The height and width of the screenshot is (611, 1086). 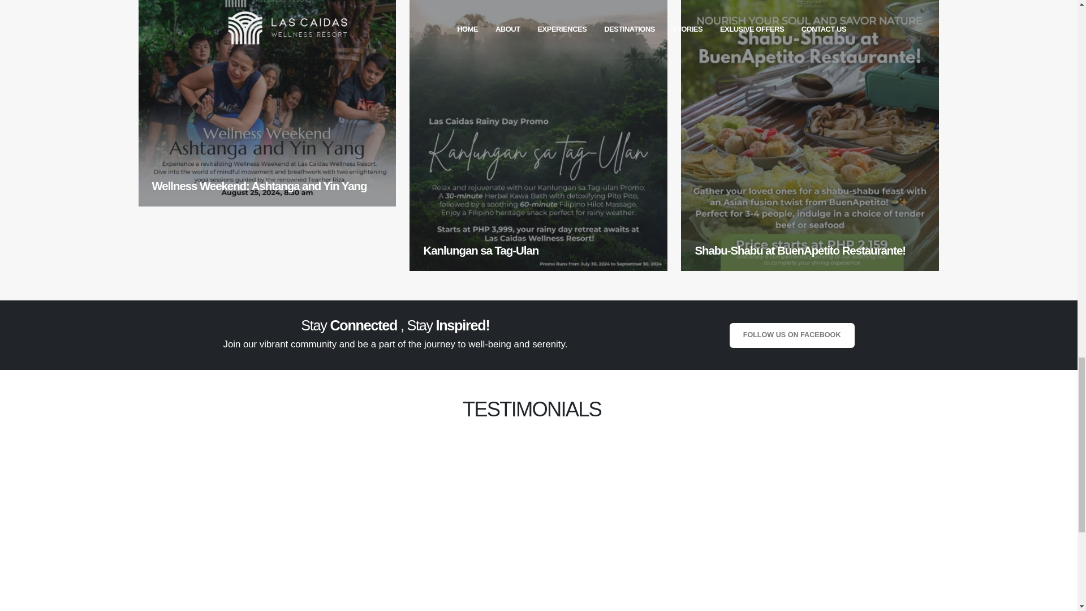 I want to click on Wellness Weekend: Ashtanga and Yin Yang, so click(x=267, y=103).